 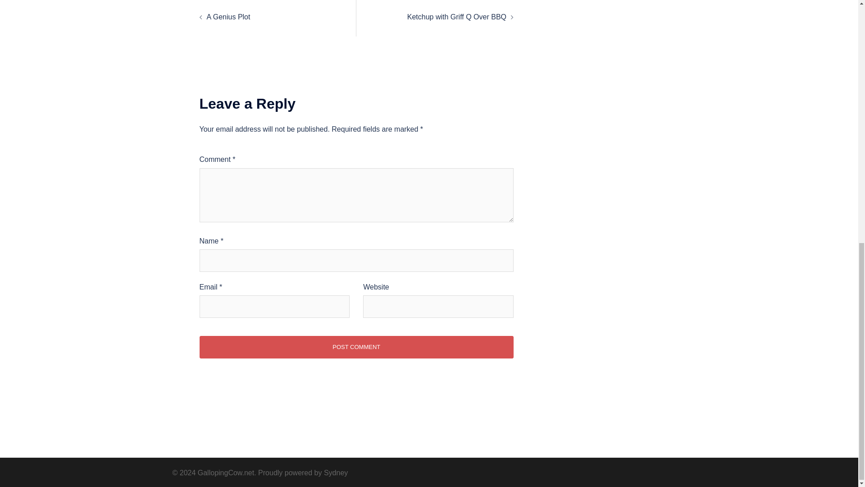 I want to click on A Genius Plot, so click(x=228, y=17).